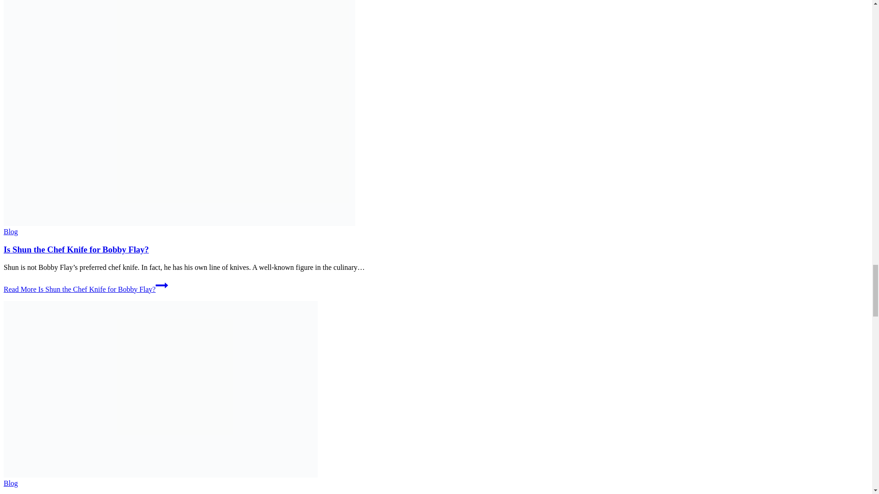 The height and width of the screenshot is (494, 879). Describe the element at coordinates (161, 285) in the screenshot. I see `Continue` at that location.